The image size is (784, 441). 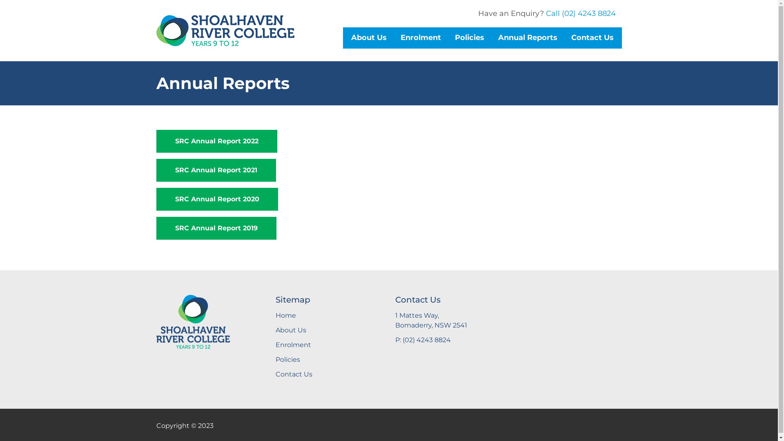 What do you see at coordinates (581, 13) in the screenshot?
I see `Call (02) 4243 8824` at bounding box center [581, 13].